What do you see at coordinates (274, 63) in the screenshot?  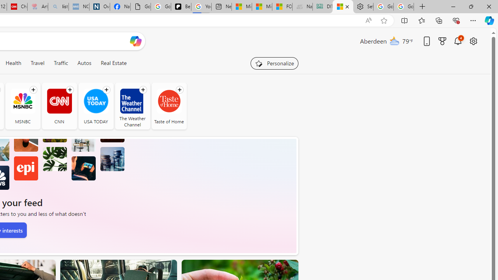 I see `Personalize your feed"` at bounding box center [274, 63].